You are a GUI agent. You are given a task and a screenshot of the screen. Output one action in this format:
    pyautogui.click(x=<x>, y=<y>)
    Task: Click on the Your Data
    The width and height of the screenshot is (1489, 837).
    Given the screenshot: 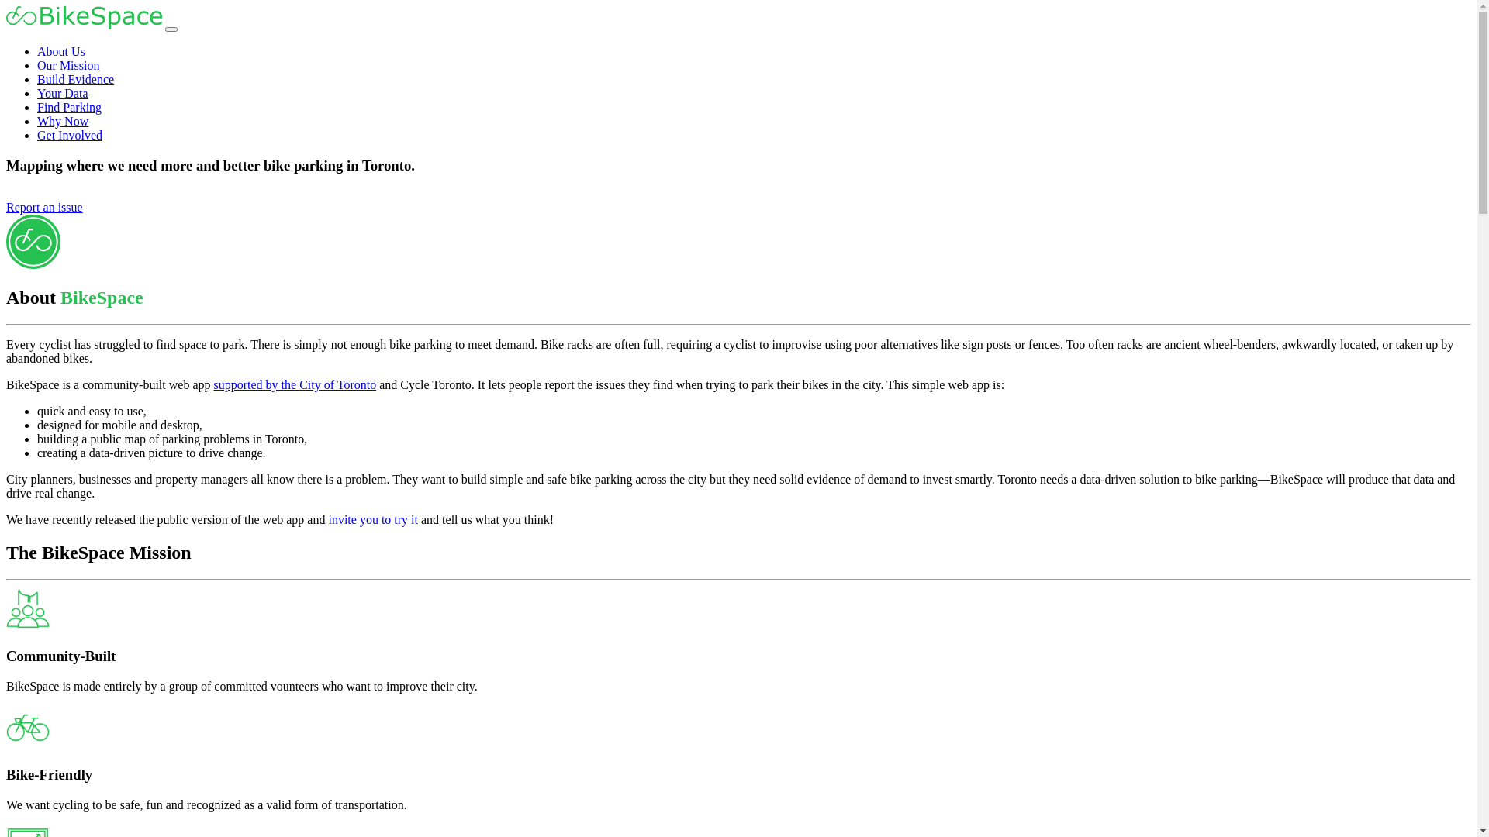 What is the action you would take?
    pyautogui.click(x=62, y=93)
    